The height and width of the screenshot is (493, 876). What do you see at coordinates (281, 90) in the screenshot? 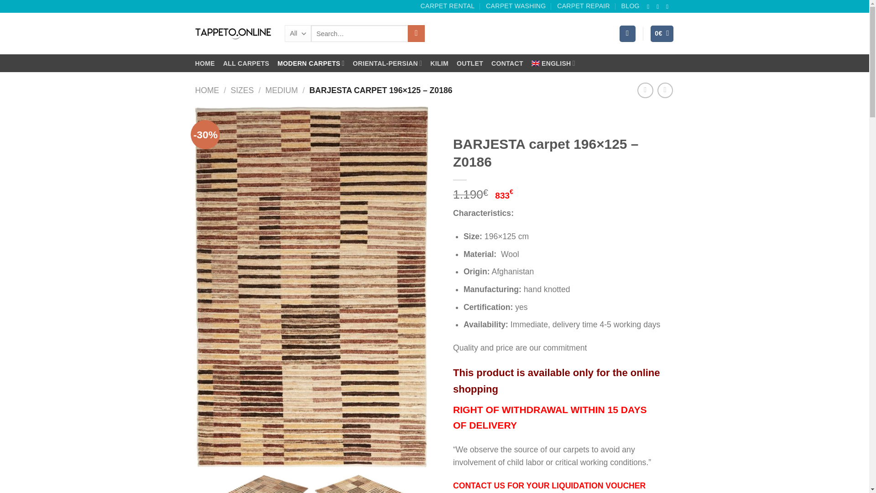
I see `MEDIUM` at bounding box center [281, 90].